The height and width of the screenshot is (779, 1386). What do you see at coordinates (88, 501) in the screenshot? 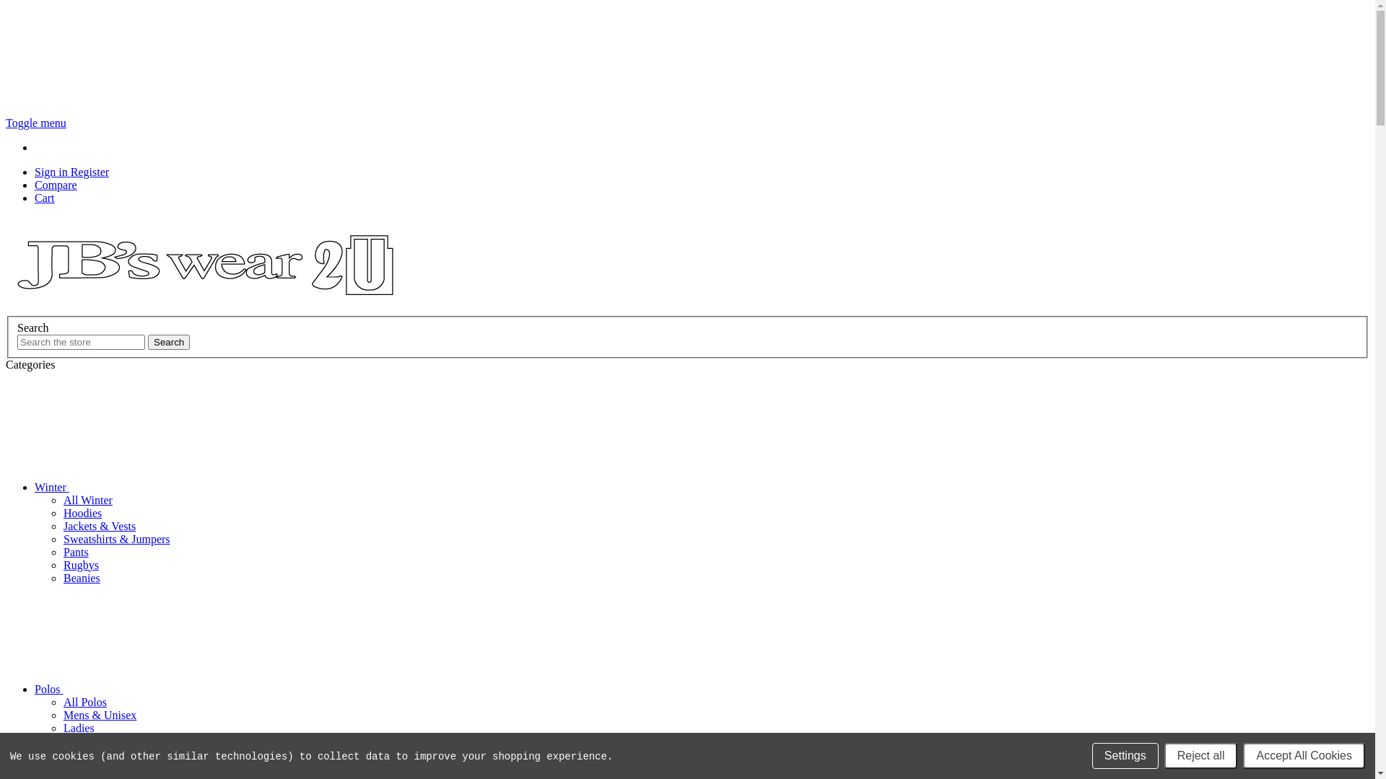
I see `All Winter` at bounding box center [88, 501].